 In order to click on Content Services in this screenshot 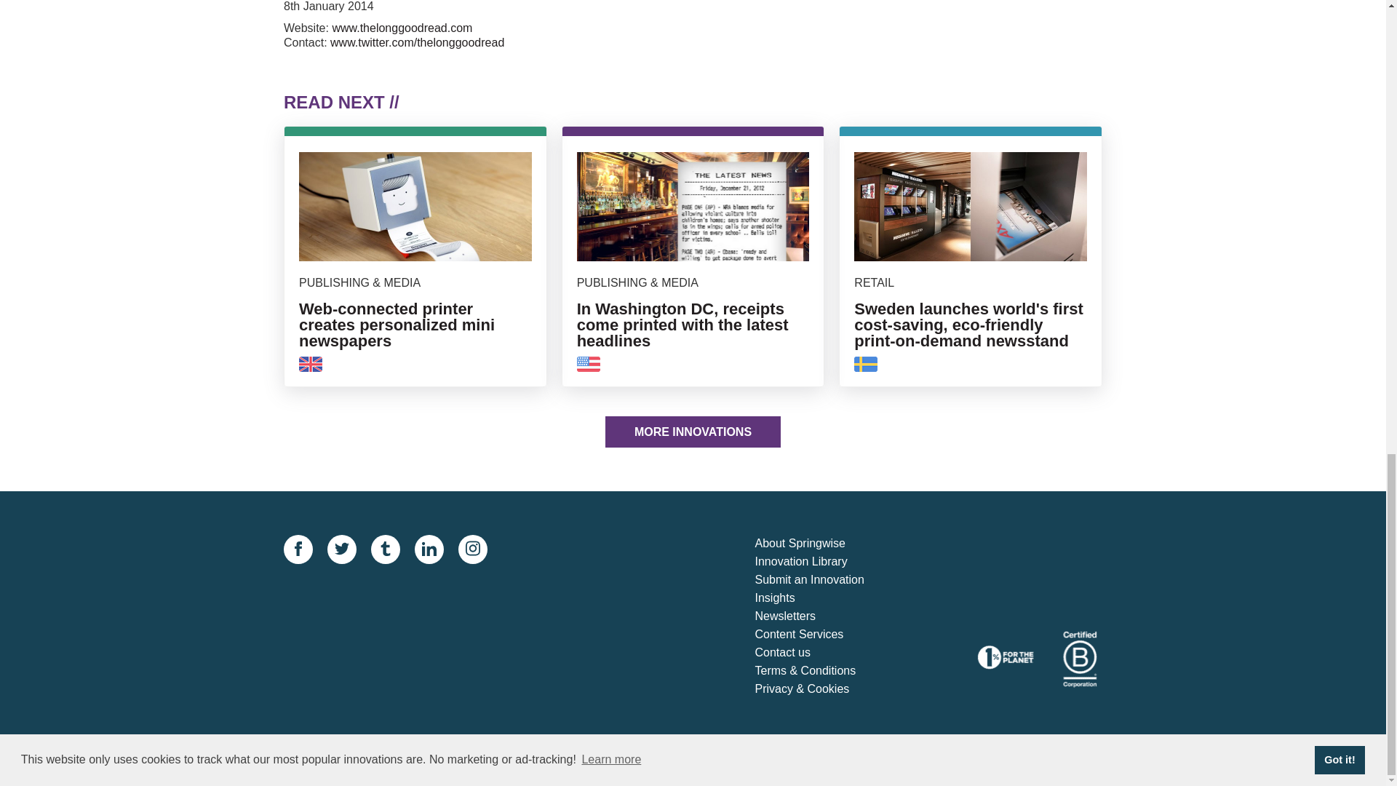, I will do `click(822, 635)`.